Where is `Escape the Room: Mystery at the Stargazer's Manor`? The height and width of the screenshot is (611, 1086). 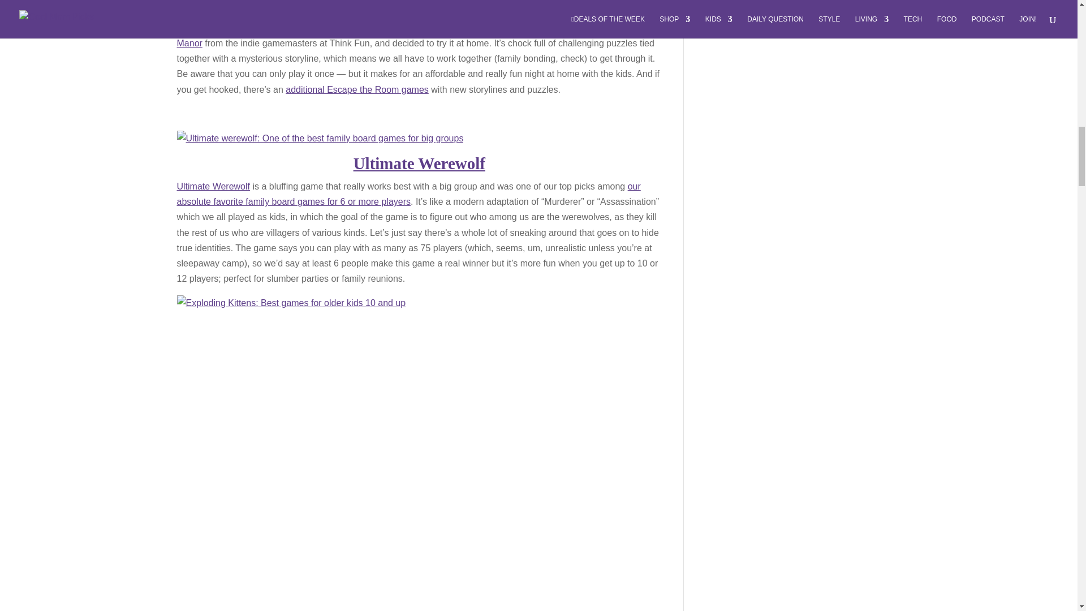 Escape the Room: Mystery at the Stargazer's Manor is located at coordinates (407, 36).